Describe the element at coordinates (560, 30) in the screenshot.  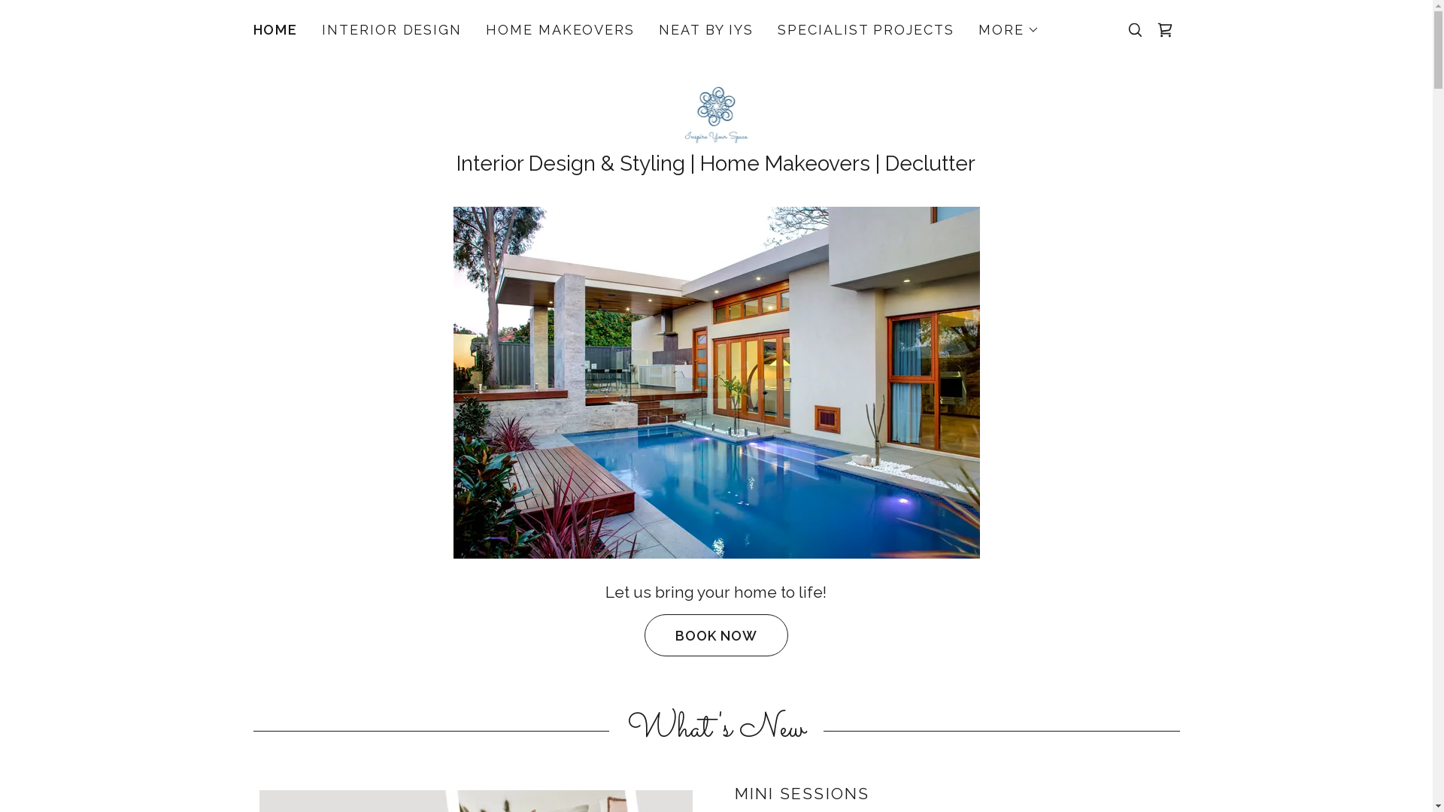
I see `HOME MAKEOVERS` at that location.